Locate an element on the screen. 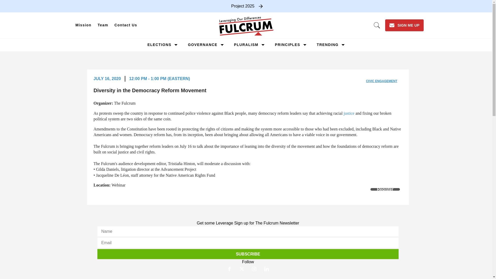 The image size is (496, 279). ELECTIONS is located at coordinates (159, 45).